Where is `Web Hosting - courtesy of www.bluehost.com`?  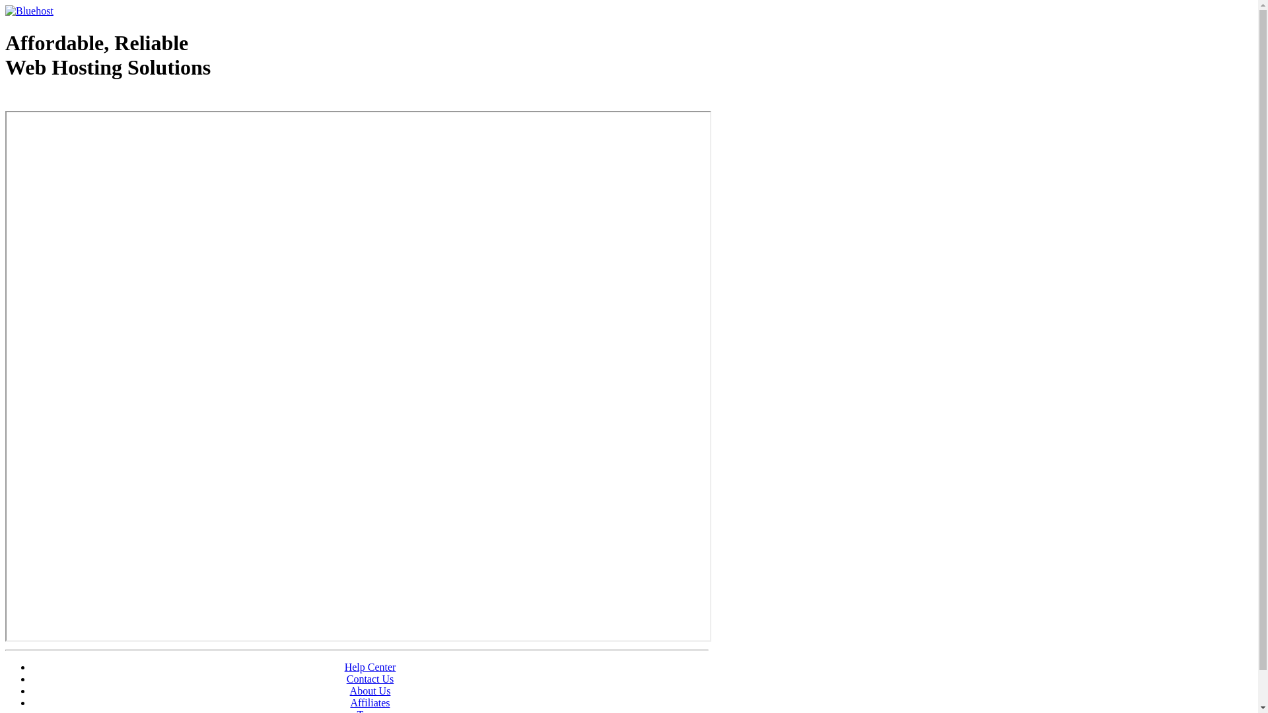
Web Hosting - courtesy of www.bluehost.com is located at coordinates (82, 101).